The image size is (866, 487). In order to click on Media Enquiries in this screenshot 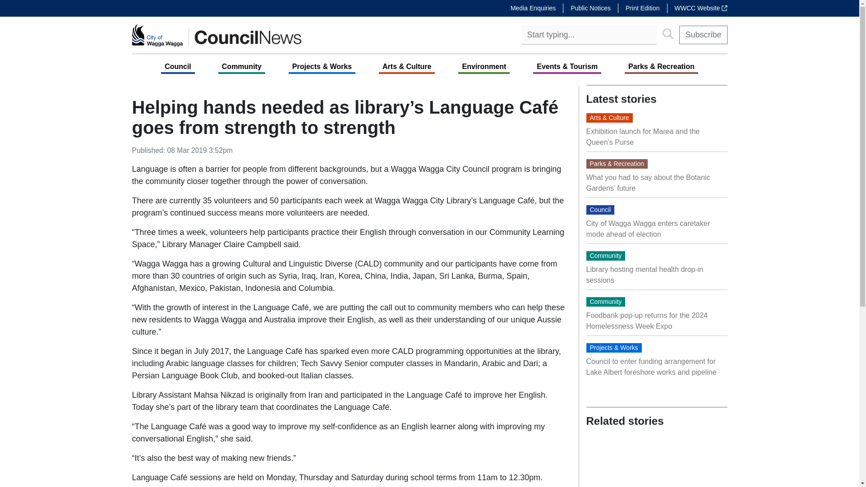, I will do `click(533, 8)`.